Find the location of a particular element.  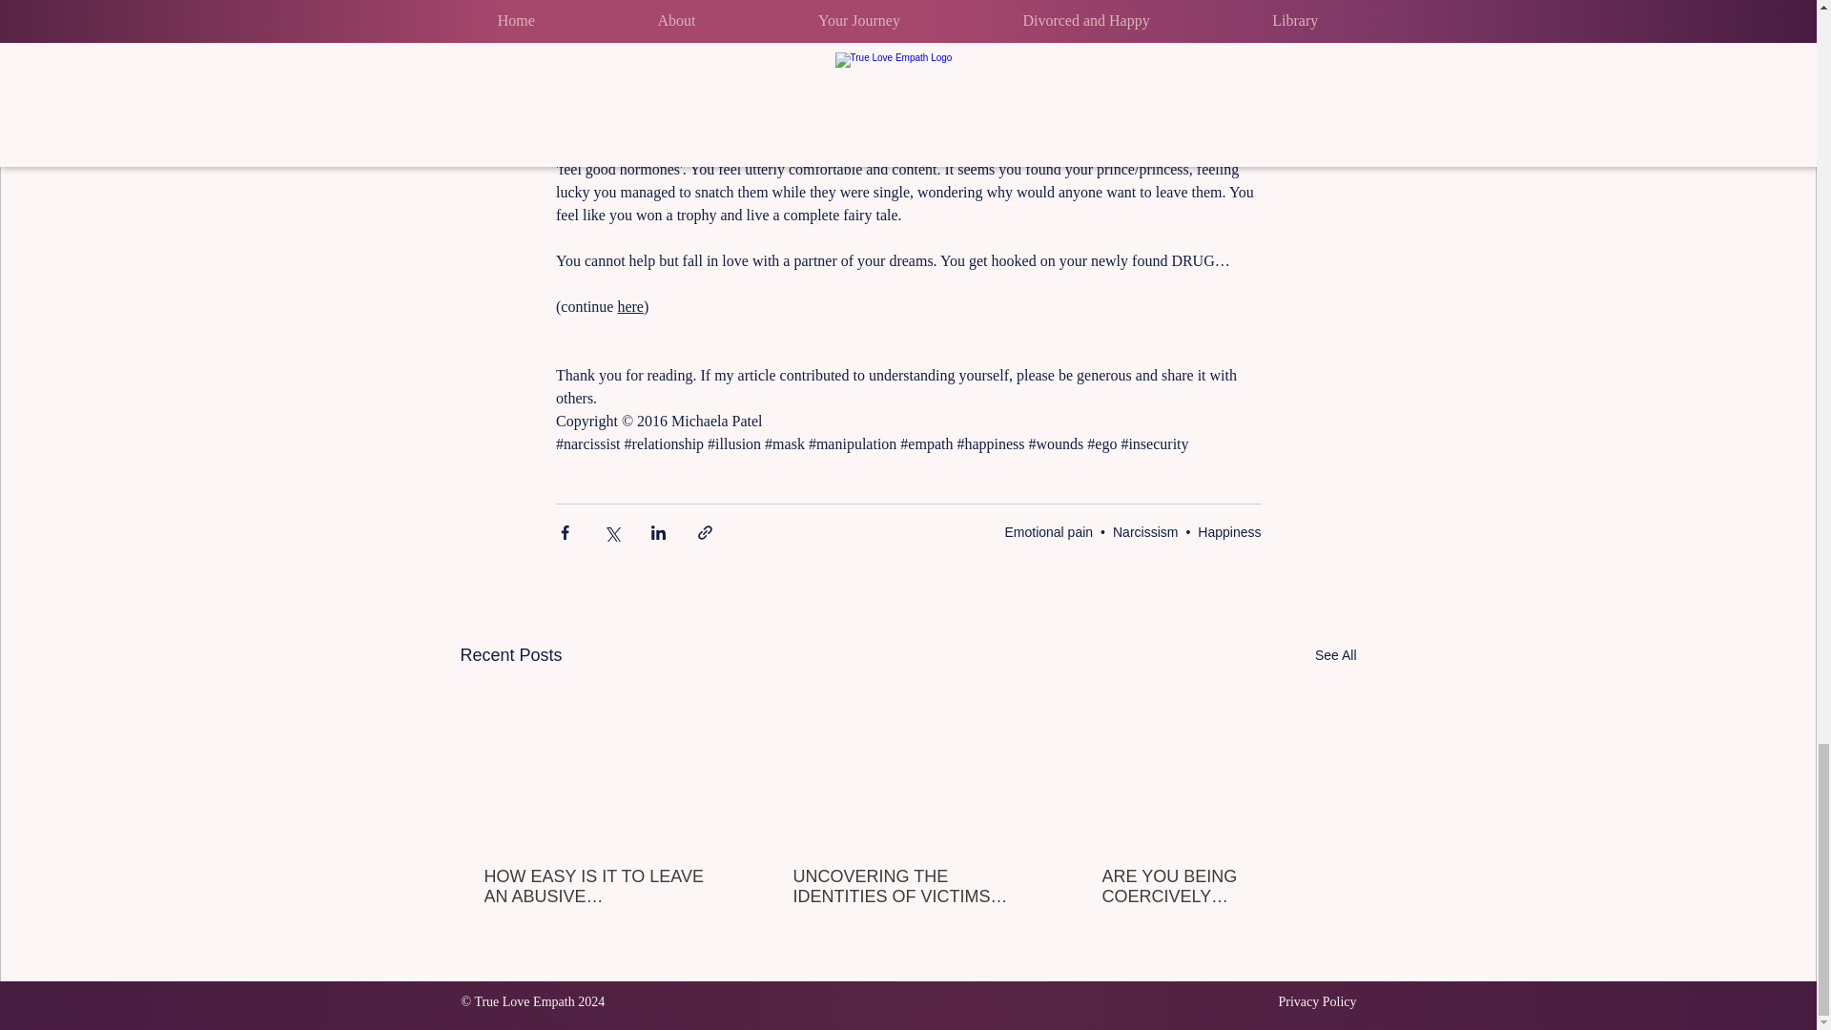

continue  is located at coordinates (588, 307).